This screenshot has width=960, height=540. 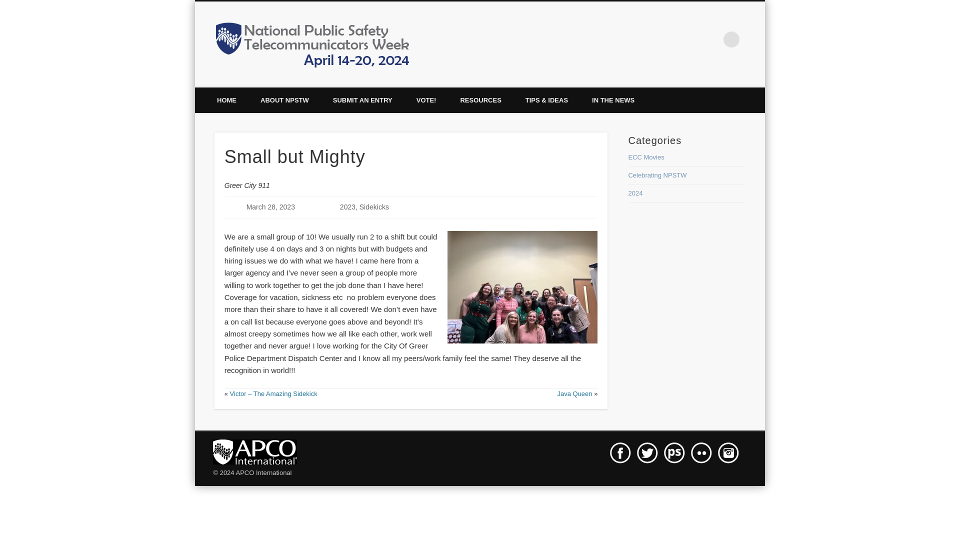 I want to click on VOTE!, so click(x=426, y=100).